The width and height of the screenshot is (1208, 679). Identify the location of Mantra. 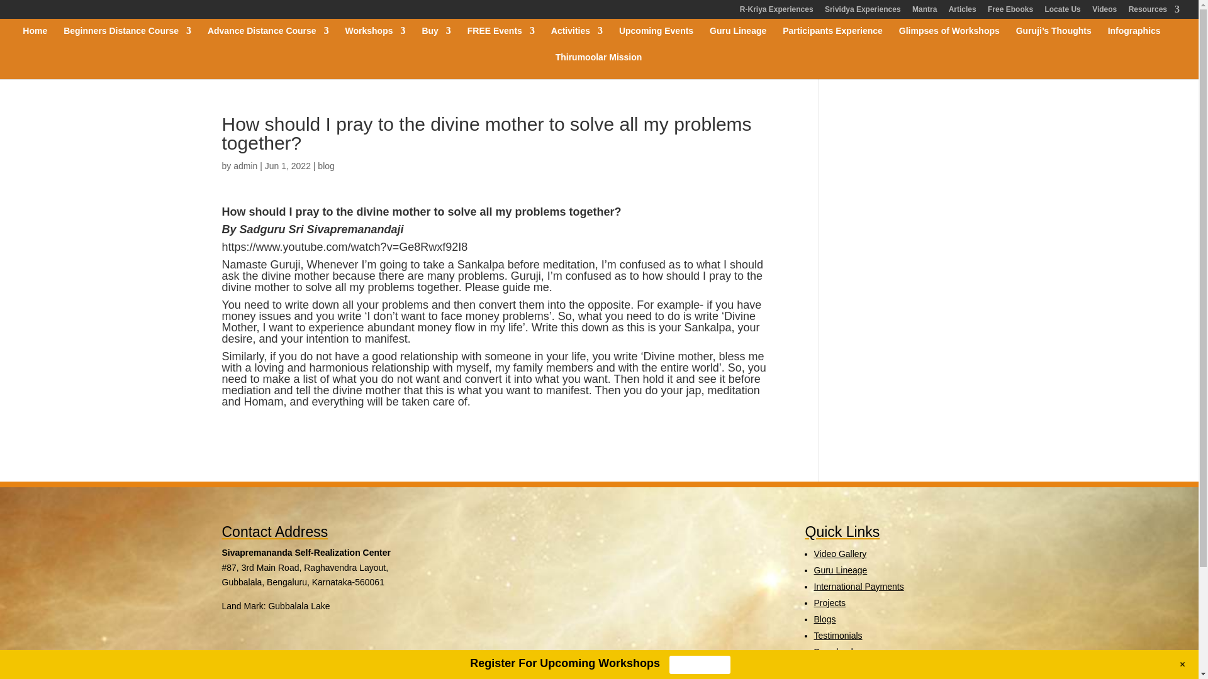
(924, 12).